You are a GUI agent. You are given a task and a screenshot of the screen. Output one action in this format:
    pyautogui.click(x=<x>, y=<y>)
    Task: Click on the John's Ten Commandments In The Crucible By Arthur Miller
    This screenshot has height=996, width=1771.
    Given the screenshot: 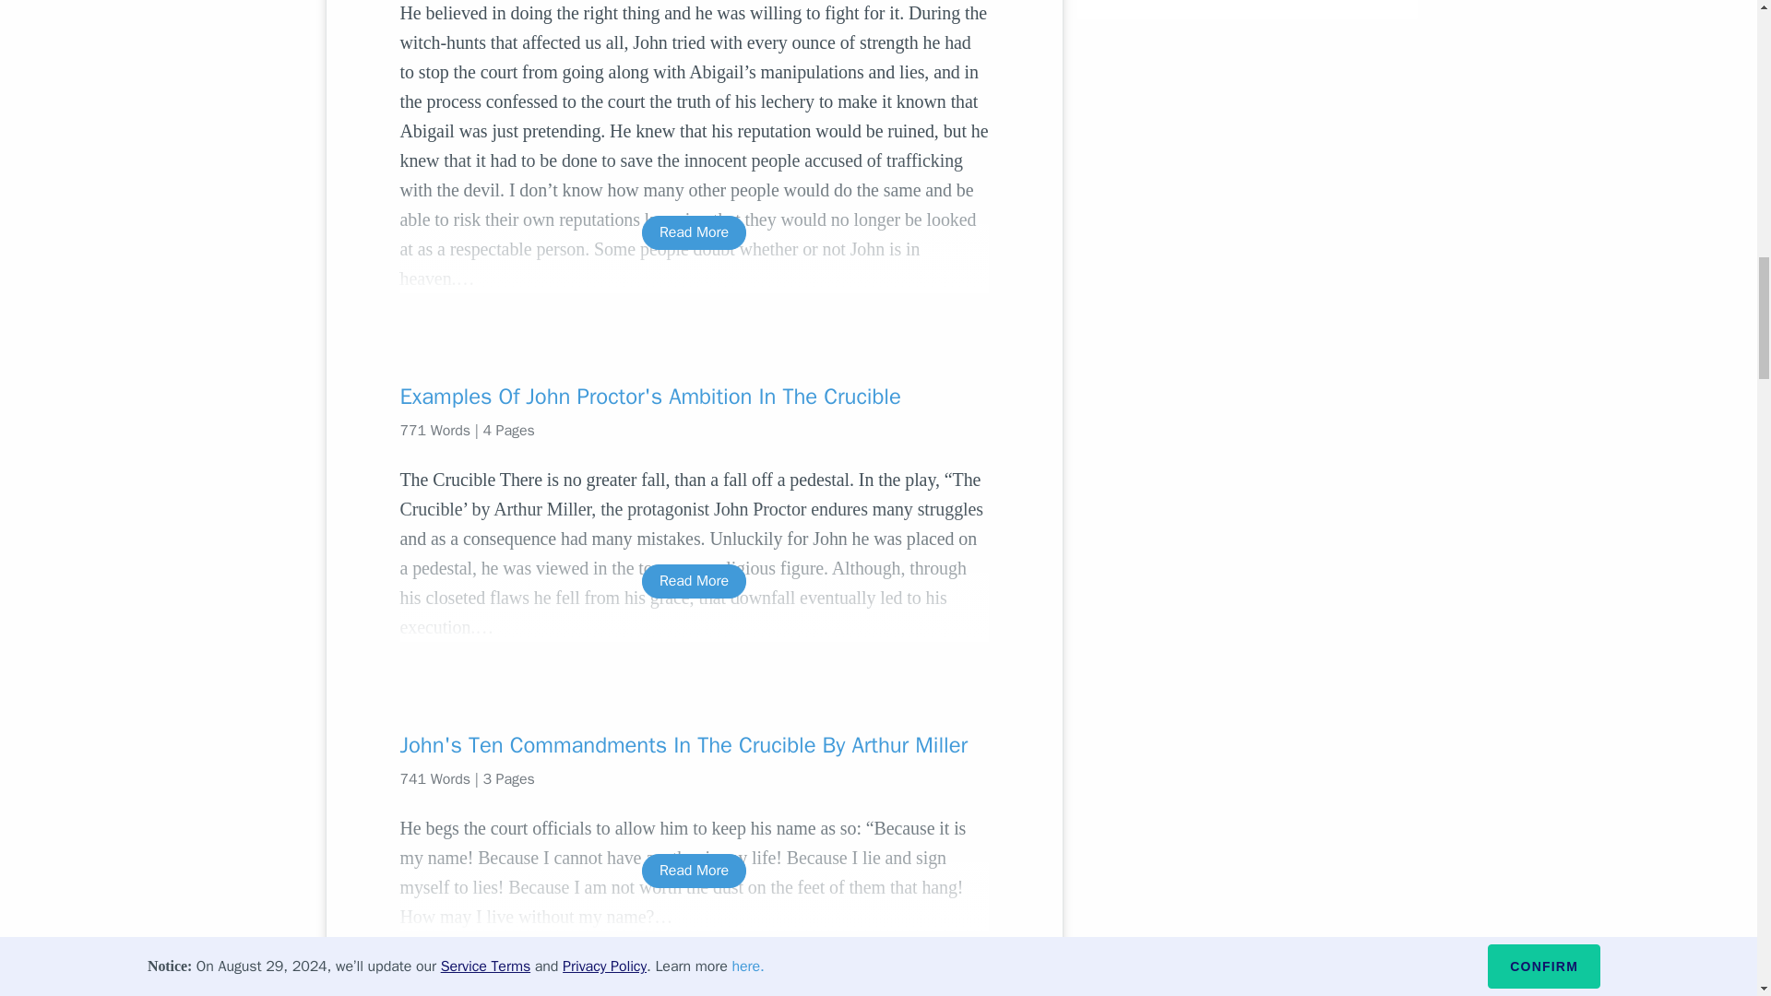 What is the action you would take?
    pyautogui.click(x=694, y=745)
    